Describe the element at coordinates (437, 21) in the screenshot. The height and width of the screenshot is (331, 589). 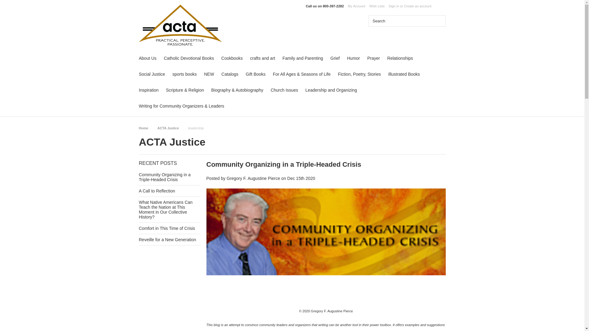
I see `Search` at that location.